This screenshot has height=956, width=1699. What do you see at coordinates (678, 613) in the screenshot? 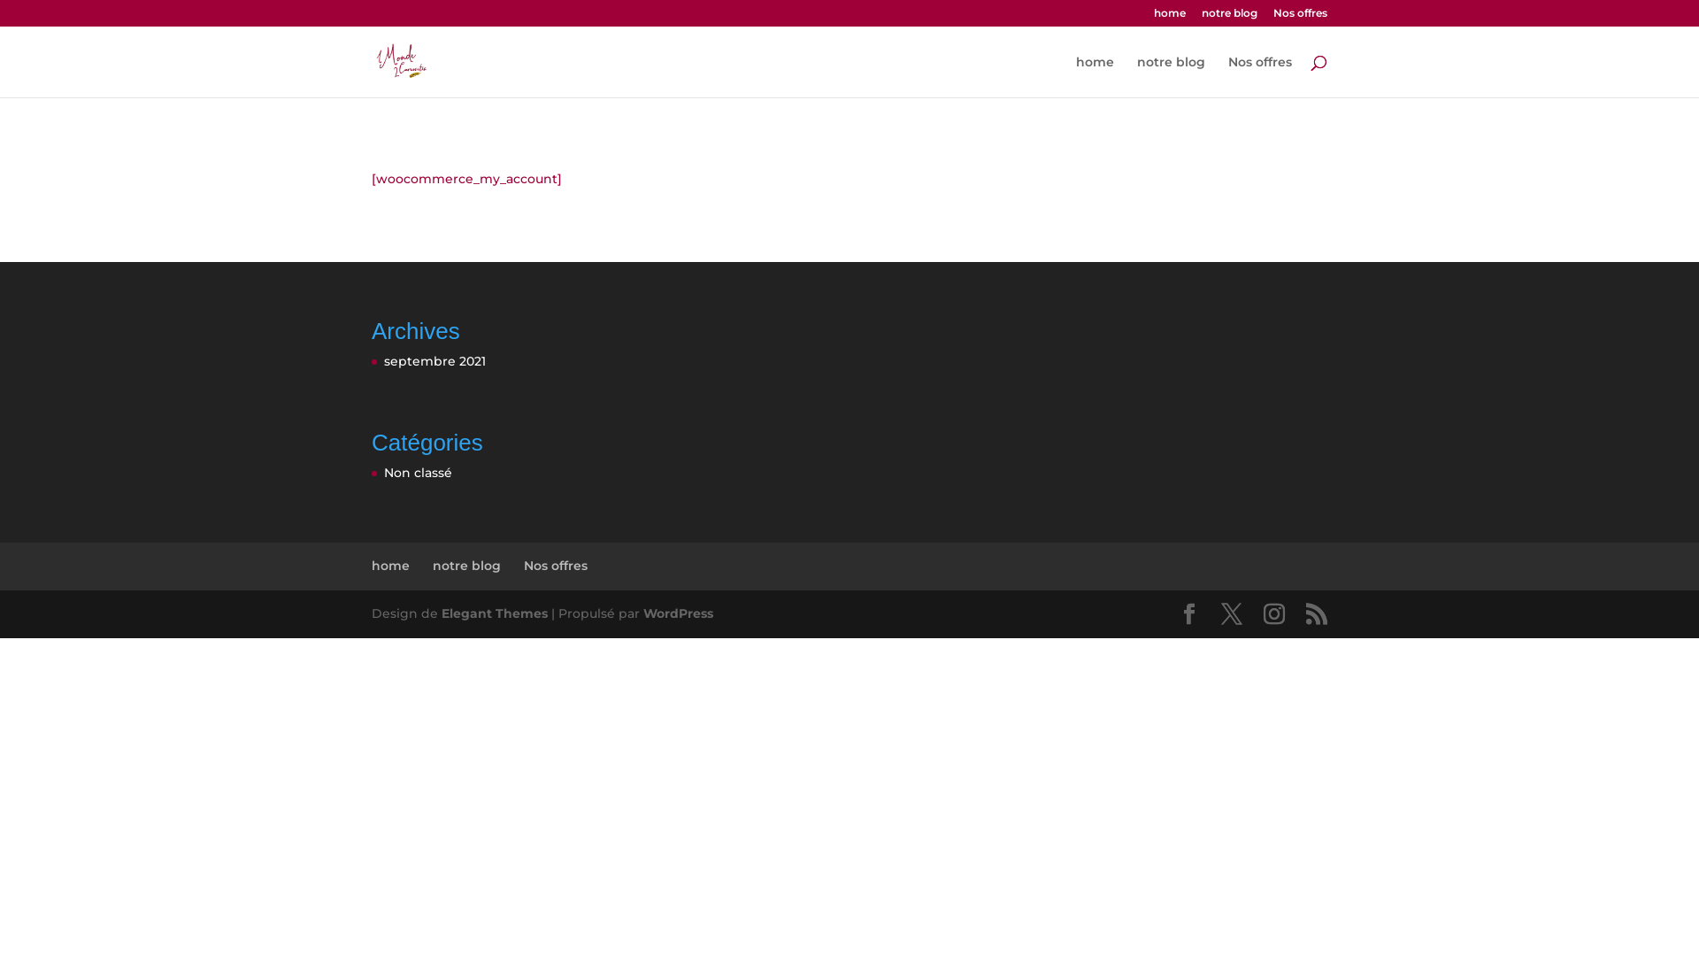
I see `WordPress` at bounding box center [678, 613].